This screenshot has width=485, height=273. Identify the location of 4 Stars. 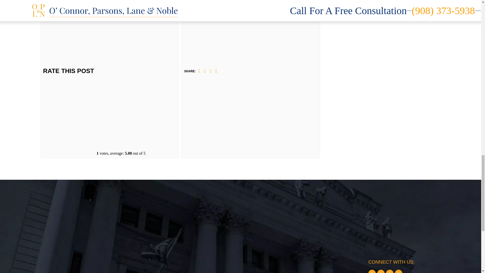
(120, 101).